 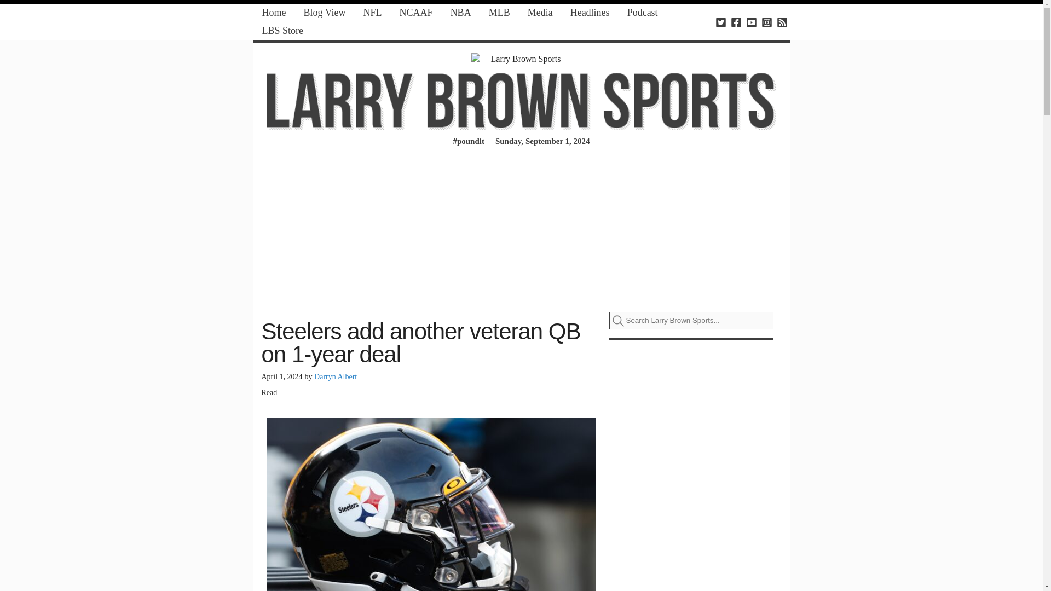 I want to click on Blog View, so click(x=324, y=12).